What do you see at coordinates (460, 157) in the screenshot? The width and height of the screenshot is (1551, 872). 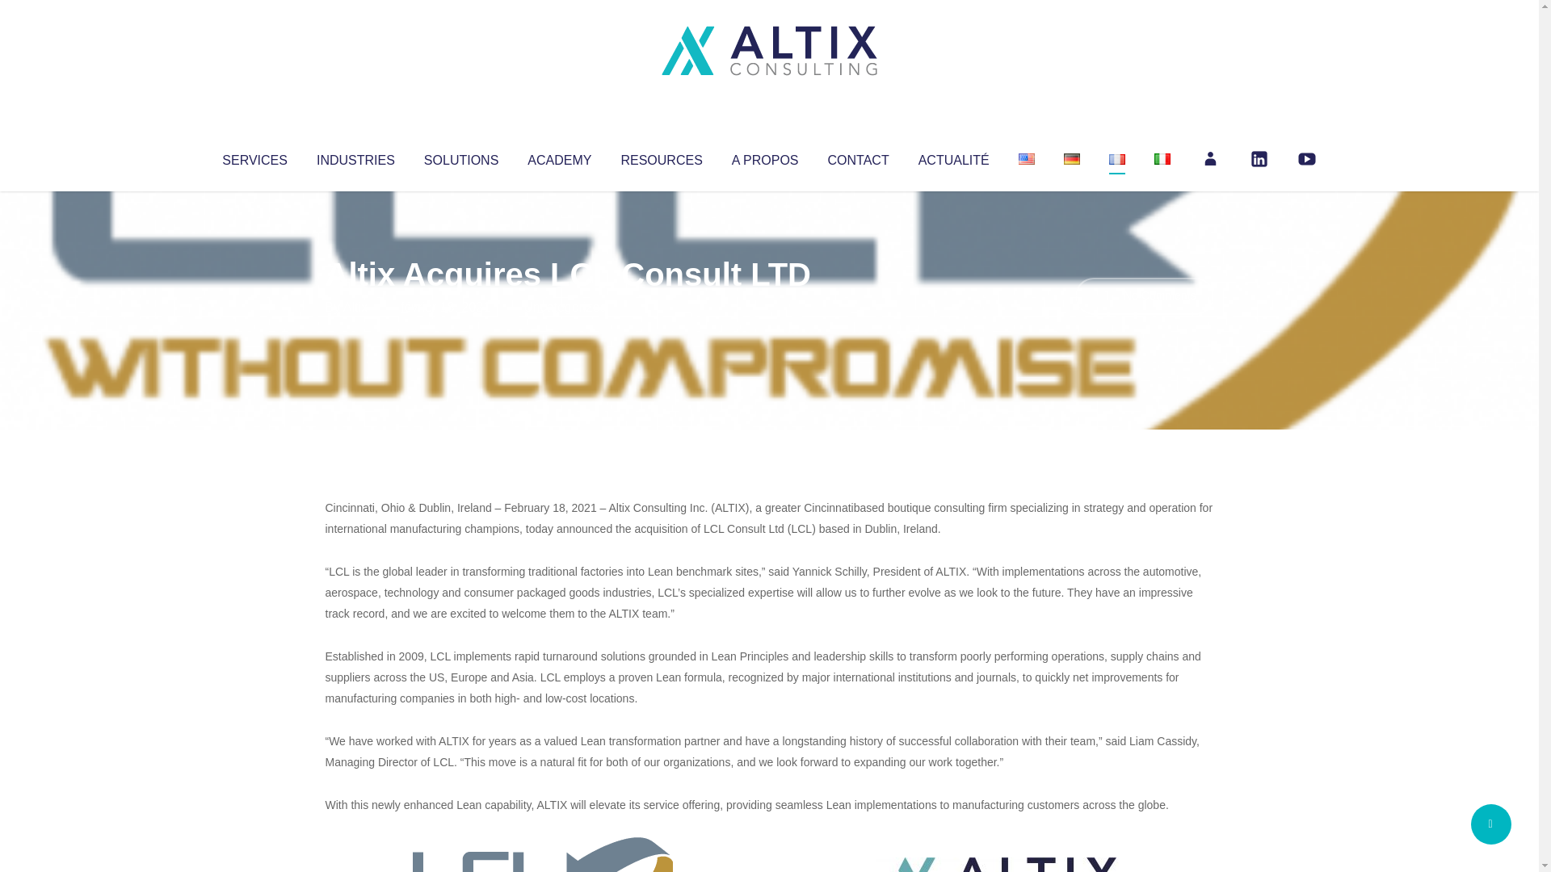 I see `SOLUTIONS` at bounding box center [460, 157].